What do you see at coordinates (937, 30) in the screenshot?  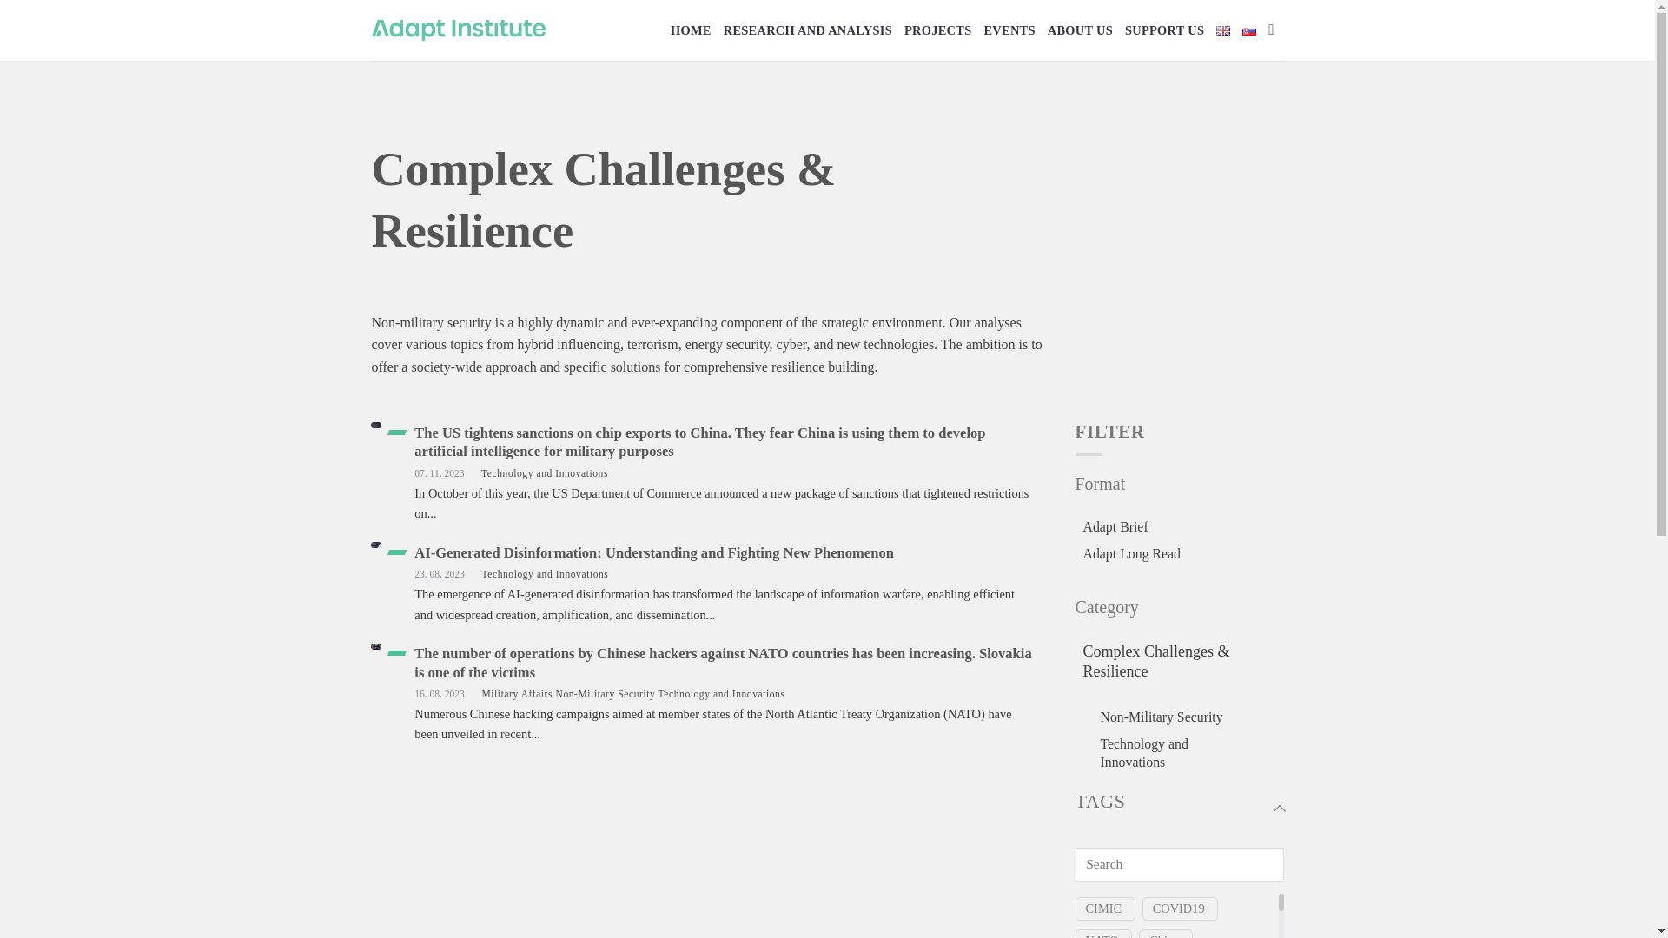 I see `PROJECTS` at bounding box center [937, 30].